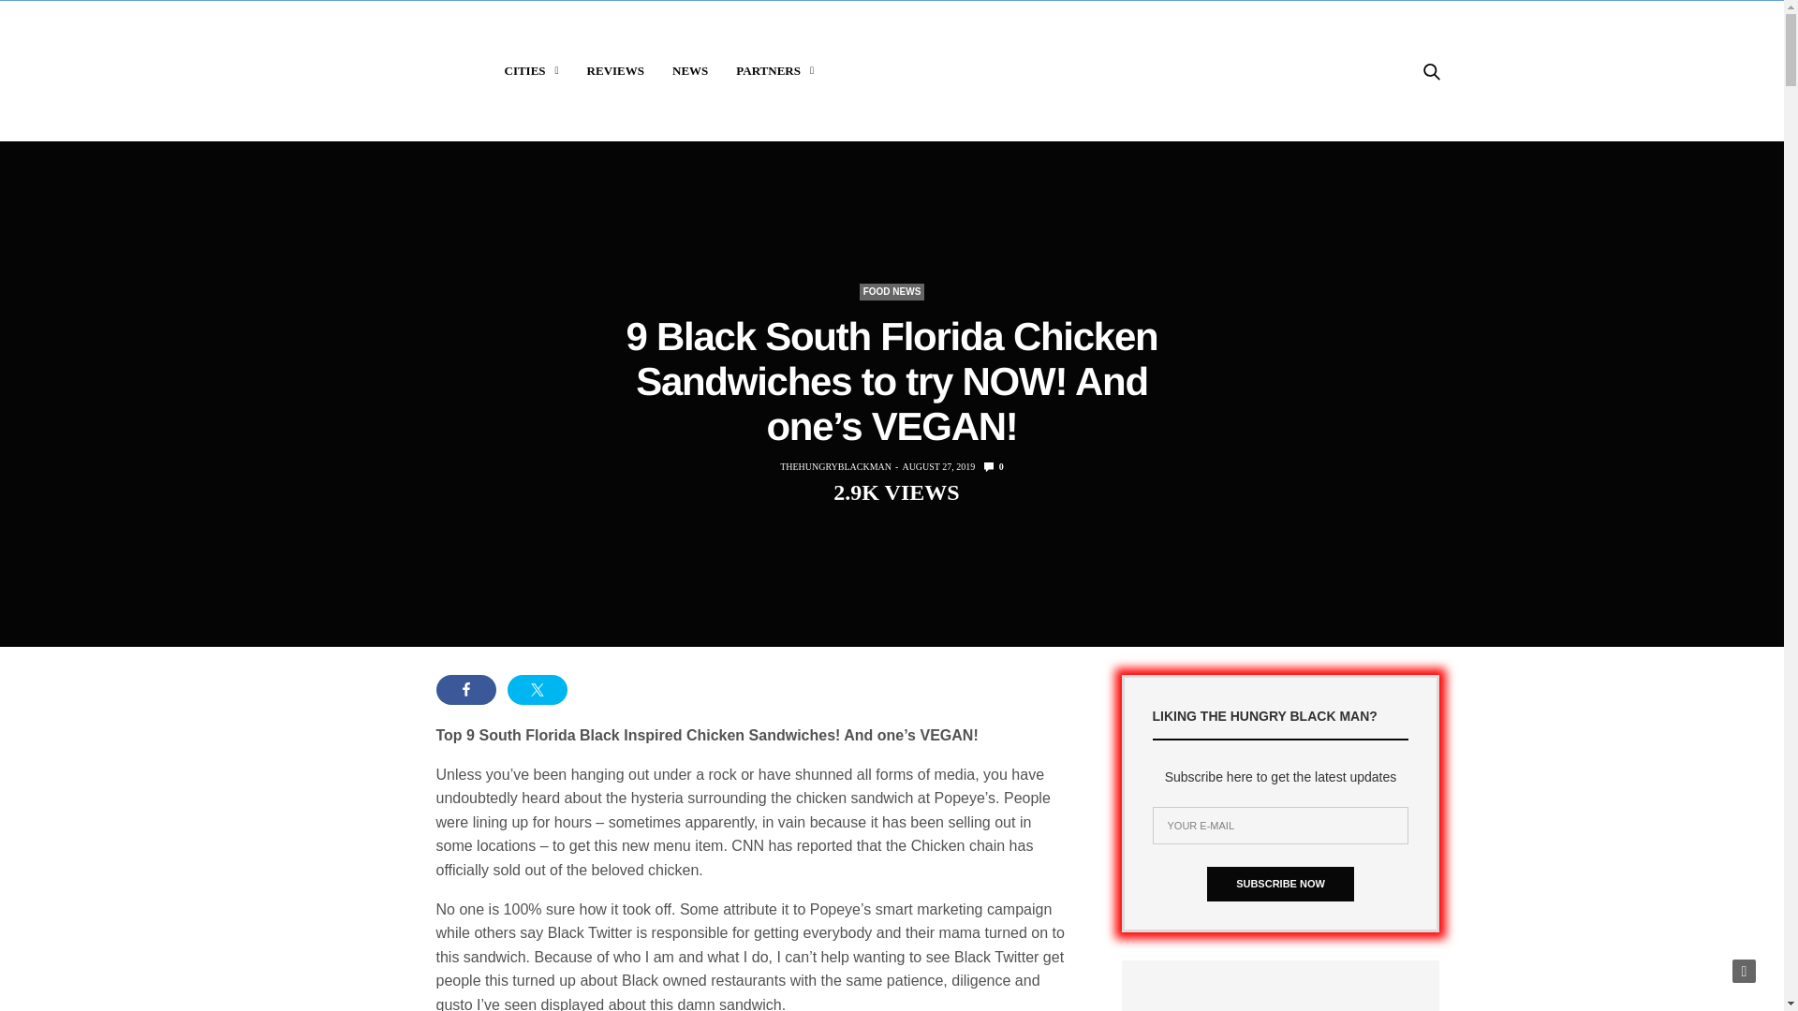 Image resolution: width=1798 pixels, height=1011 pixels. What do you see at coordinates (774, 71) in the screenshot?
I see `PARTNERS` at bounding box center [774, 71].